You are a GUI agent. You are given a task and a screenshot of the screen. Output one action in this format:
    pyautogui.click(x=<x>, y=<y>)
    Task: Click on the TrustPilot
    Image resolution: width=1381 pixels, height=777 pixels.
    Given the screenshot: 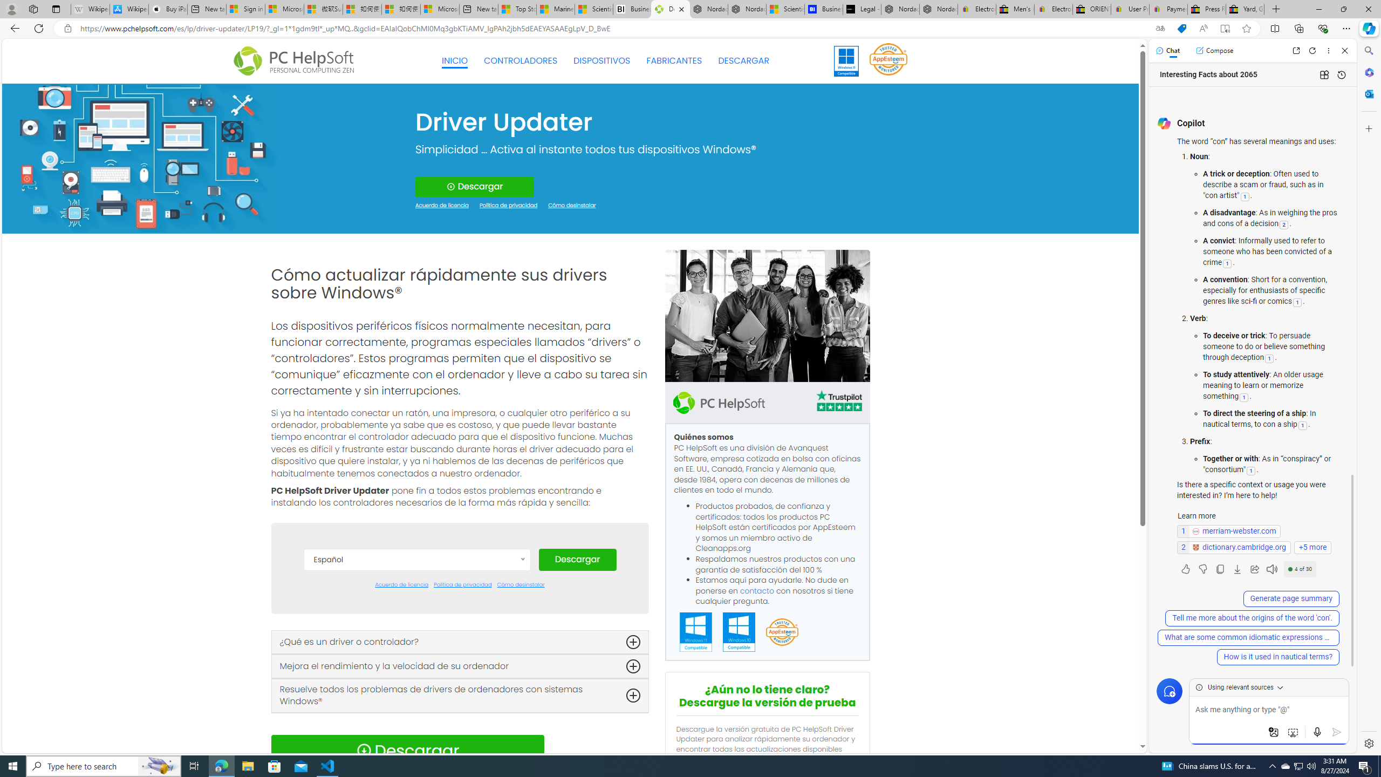 What is the action you would take?
    pyautogui.click(x=838, y=403)
    